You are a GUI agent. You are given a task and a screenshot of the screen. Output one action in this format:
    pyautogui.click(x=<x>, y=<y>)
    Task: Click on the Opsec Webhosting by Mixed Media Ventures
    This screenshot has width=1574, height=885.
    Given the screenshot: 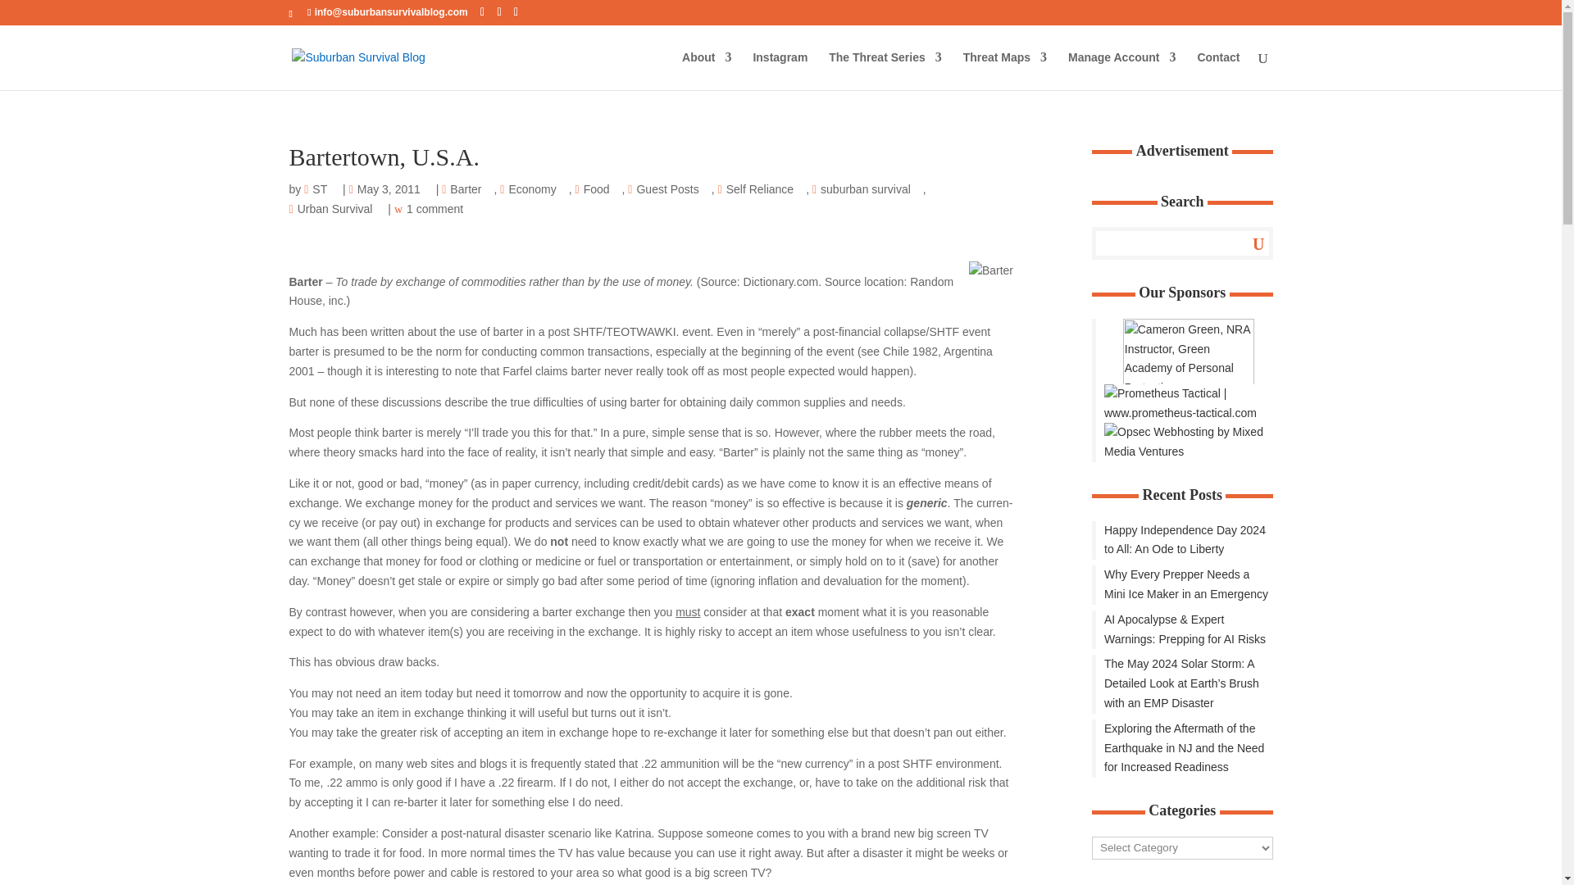 What is the action you would take?
    pyautogui.click(x=1182, y=403)
    